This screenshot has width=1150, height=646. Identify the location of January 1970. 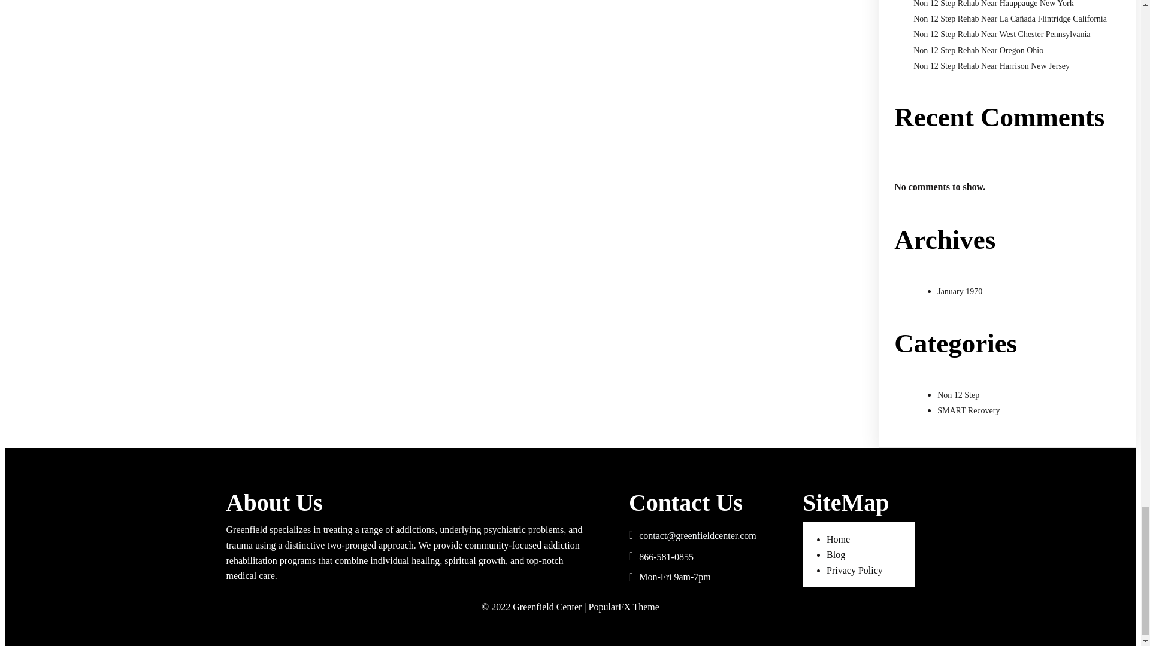
(960, 291).